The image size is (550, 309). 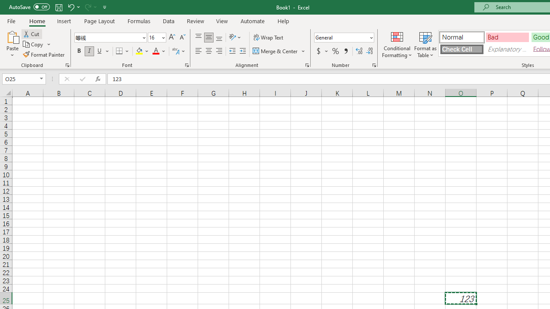 I want to click on Show Phonetic Field, so click(x=175, y=51).